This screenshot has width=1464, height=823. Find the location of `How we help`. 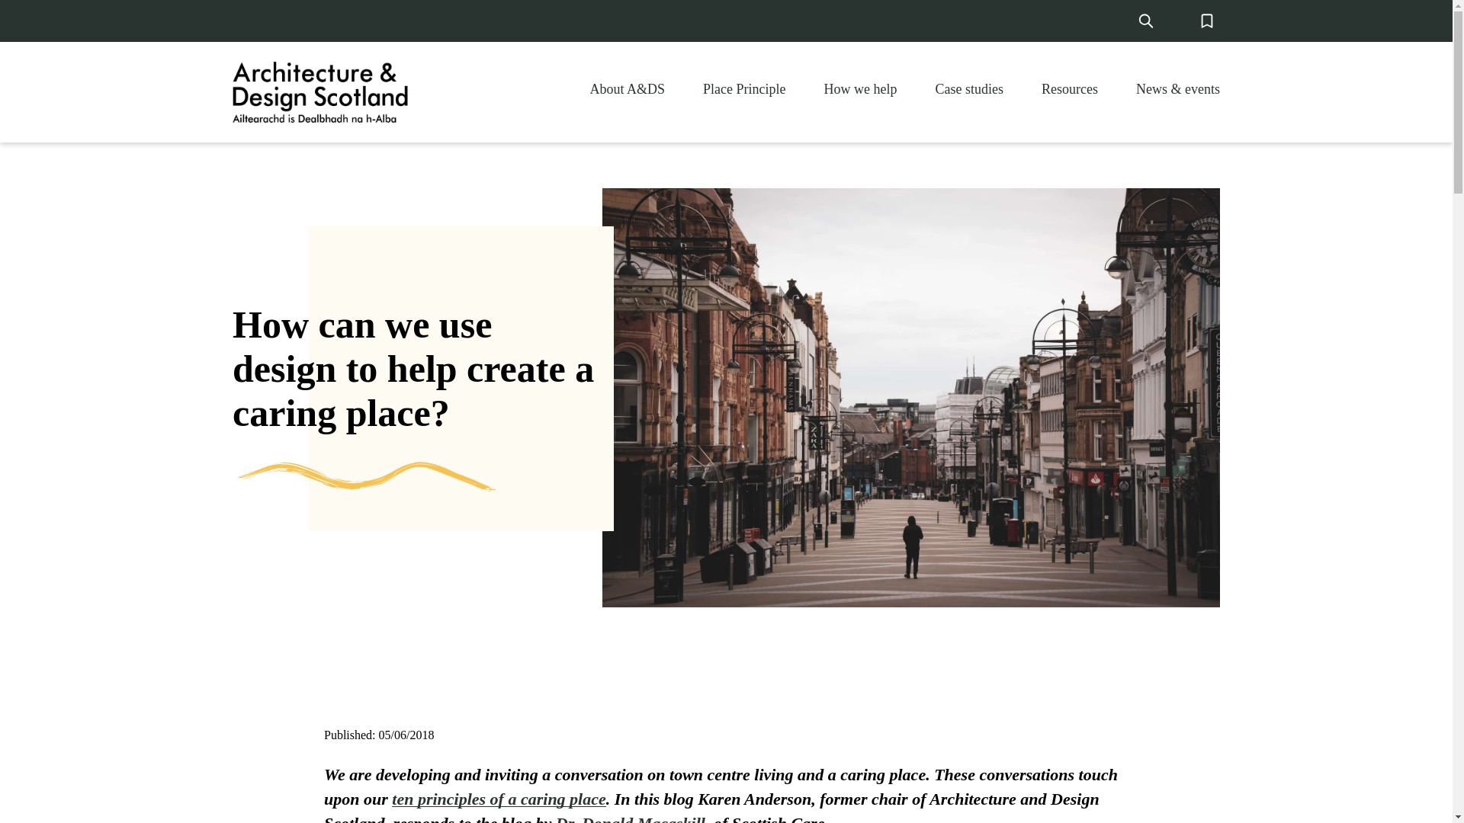

How we help is located at coordinates (860, 88).